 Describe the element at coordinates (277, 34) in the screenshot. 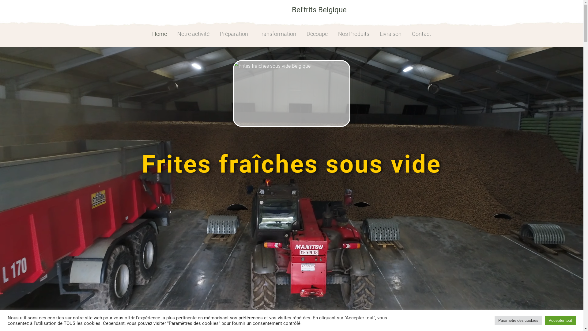

I see `Transformation` at that location.